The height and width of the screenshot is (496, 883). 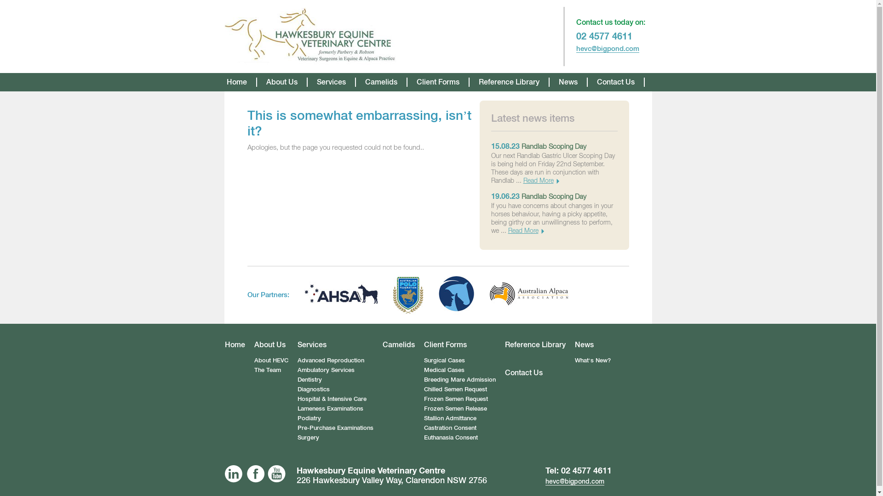 I want to click on hevc@bigpond.com, so click(x=575, y=481).